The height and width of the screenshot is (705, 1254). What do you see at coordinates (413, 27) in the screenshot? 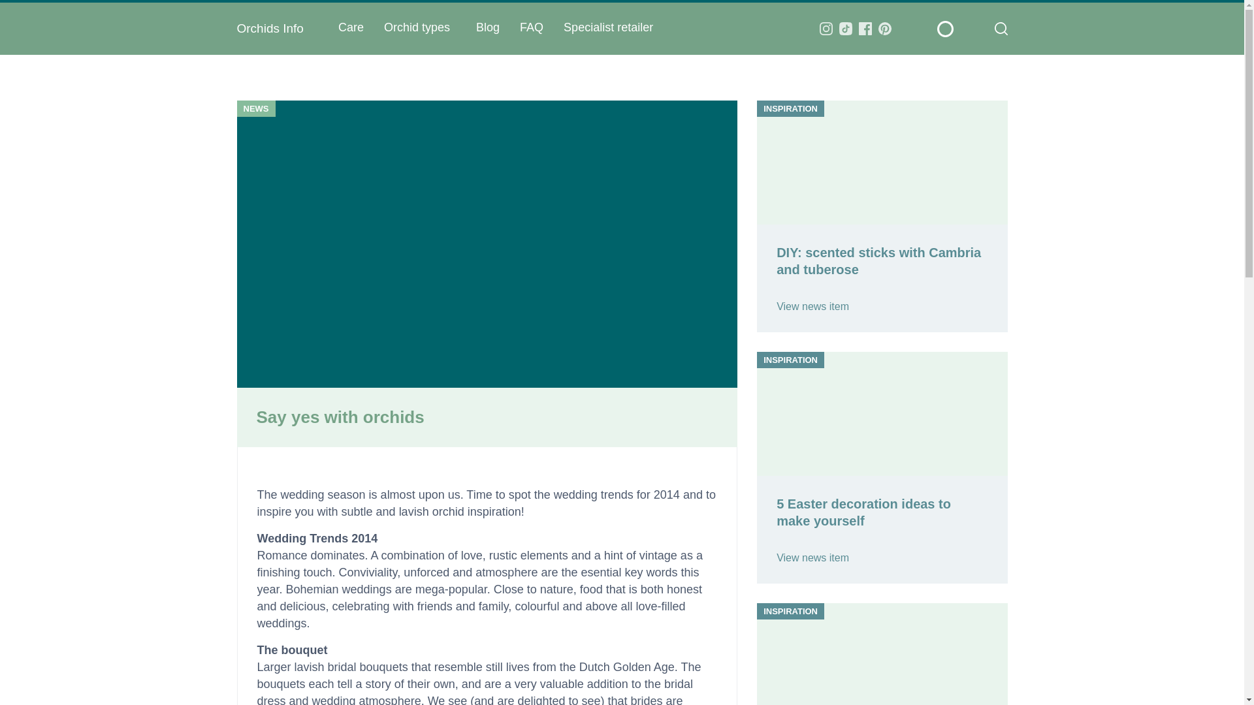
I see `Orchid types` at bounding box center [413, 27].